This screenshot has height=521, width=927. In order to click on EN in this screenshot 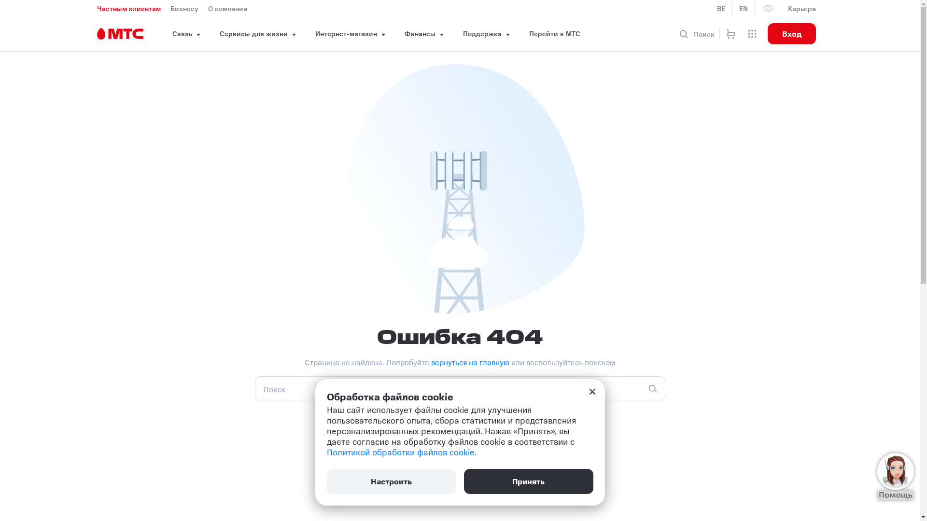, I will do `click(744, 8)`.